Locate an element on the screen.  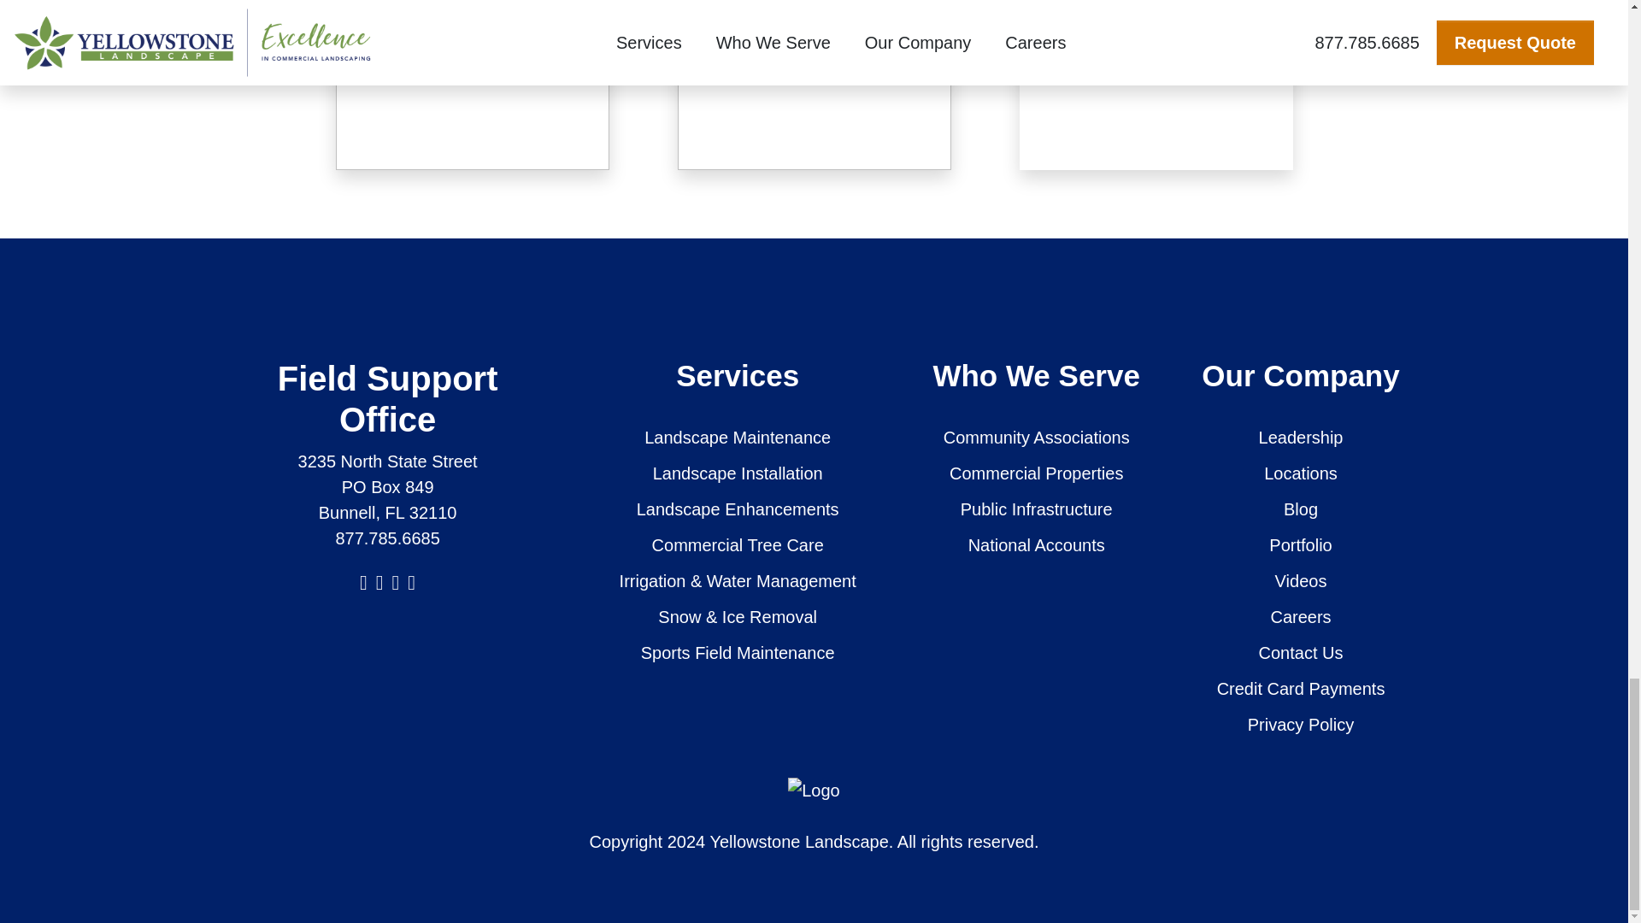
Landscape Maintenance is located at coordinates (738, 438).